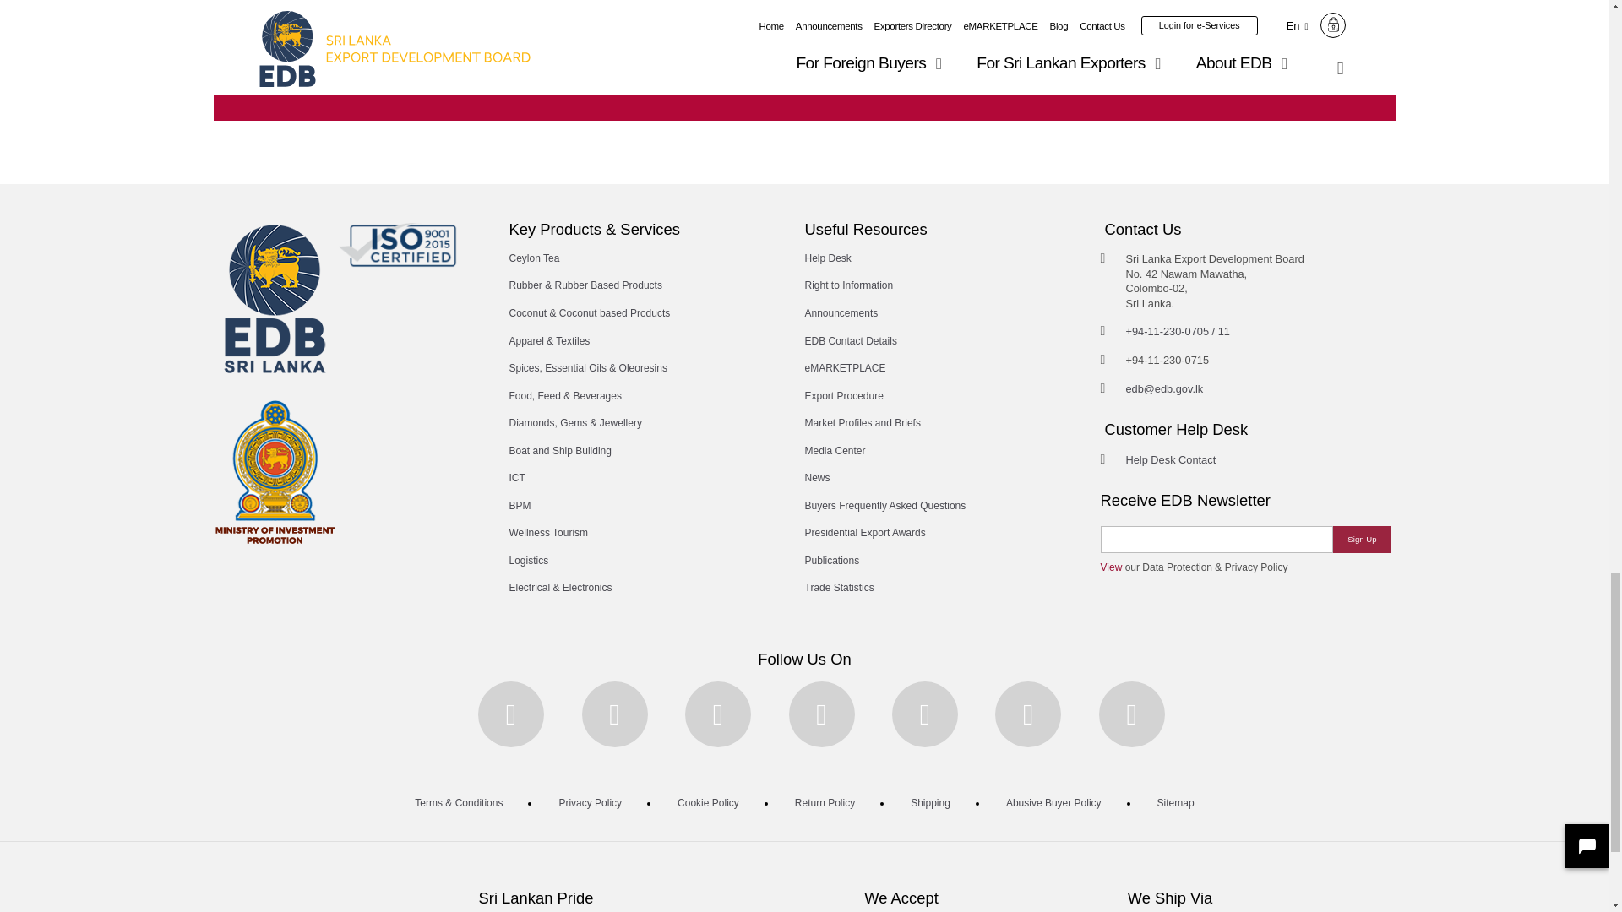 This screenshot has height=912, width=1622. I want to click on Contact Us, so click(804, 73).